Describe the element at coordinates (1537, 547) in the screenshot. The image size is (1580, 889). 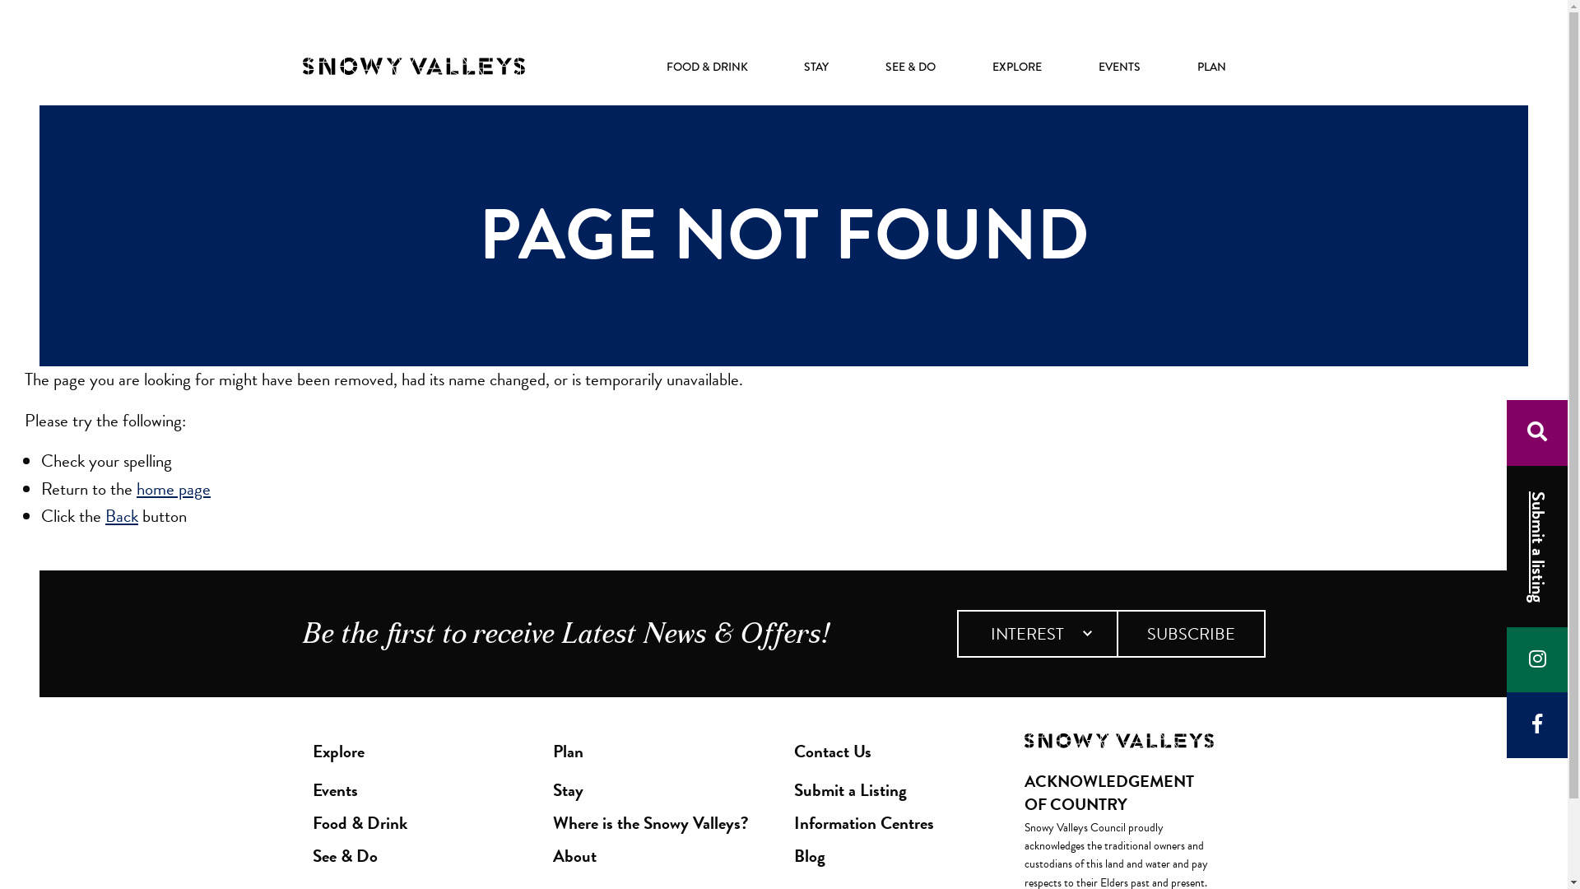
I see `Submit a listing` at that location.